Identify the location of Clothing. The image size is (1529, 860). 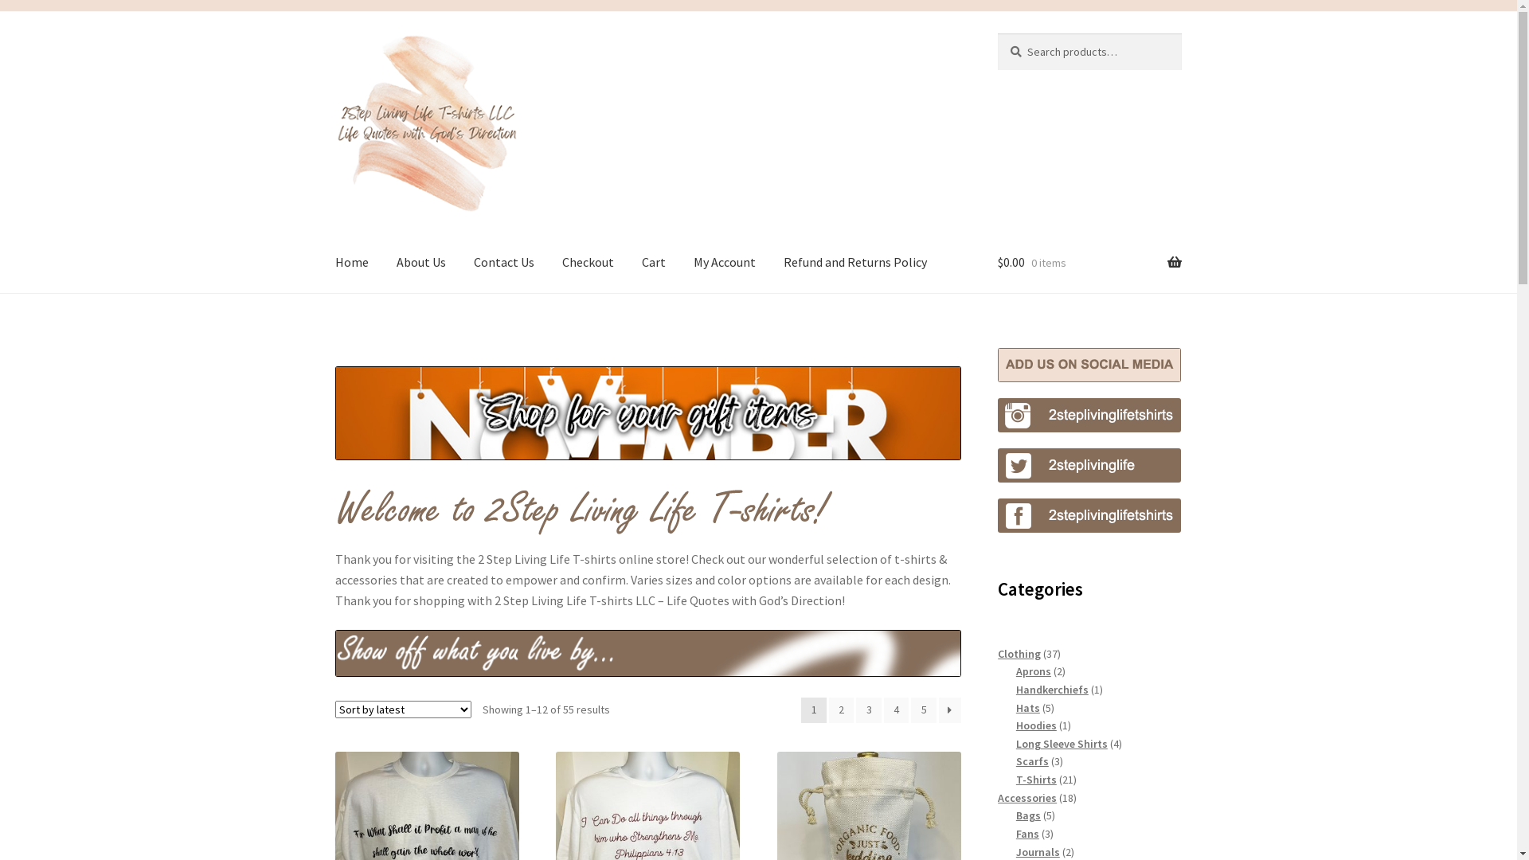
(1019, 654).